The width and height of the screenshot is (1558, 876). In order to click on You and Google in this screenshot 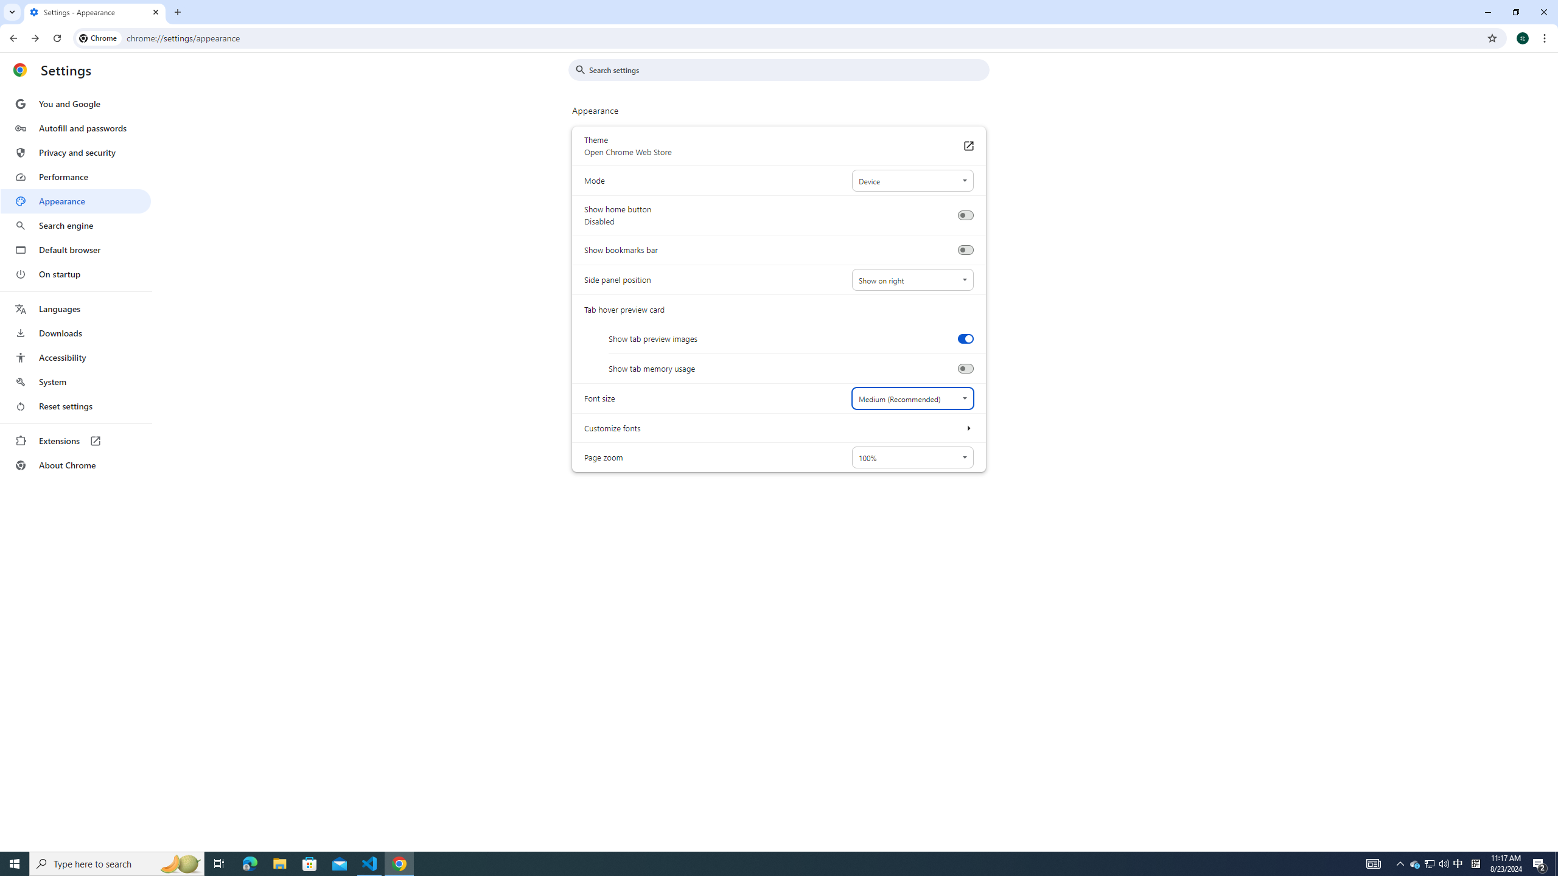, I will do `click(75, 104)`.